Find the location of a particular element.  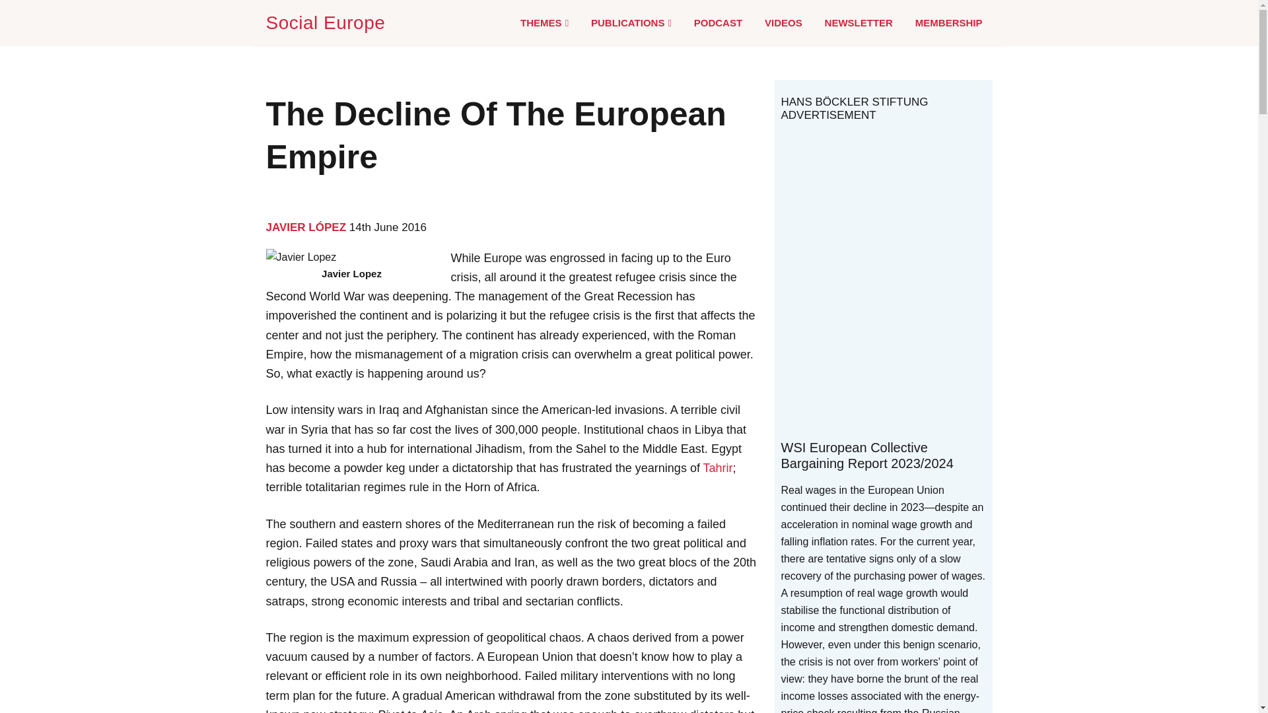

PUBLICATIONS is located at coordinates (631, 23).